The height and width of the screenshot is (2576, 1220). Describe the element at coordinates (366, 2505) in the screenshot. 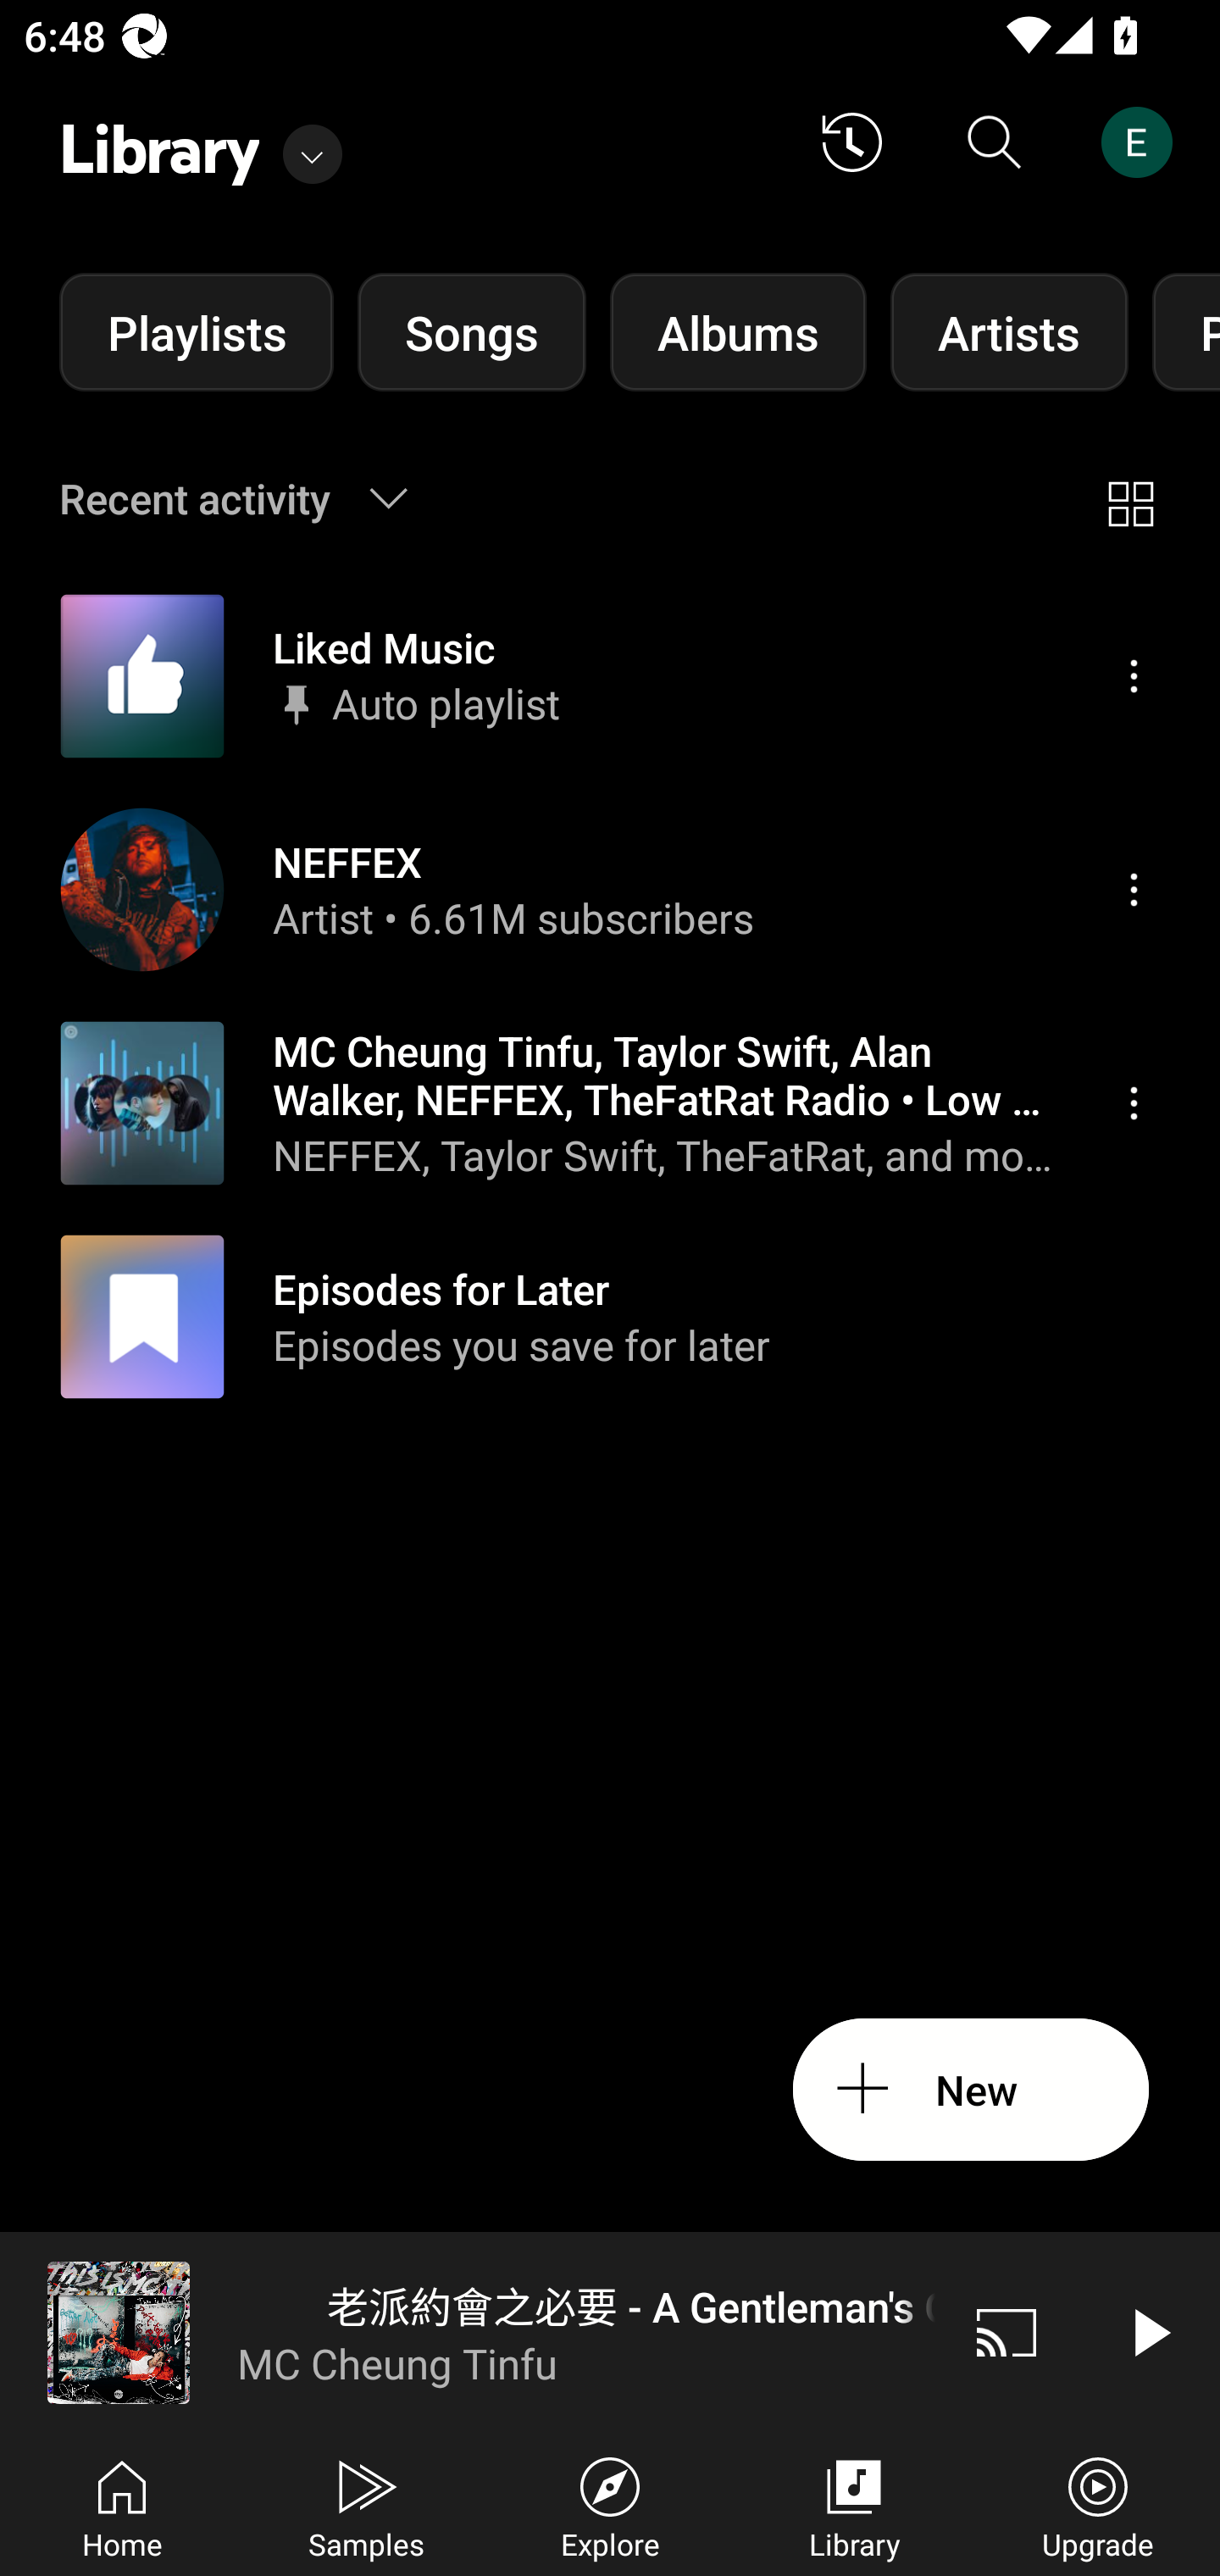

I see `Samples` at that location.